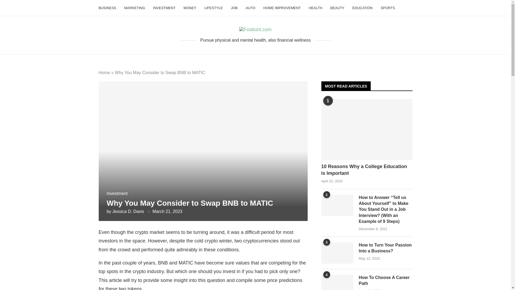 This screenshot has height=290, width=515. Describe the element at coordinates (367, 170) in the screenshot. I see `10 Reasons Why a College Education is Important` at that location.